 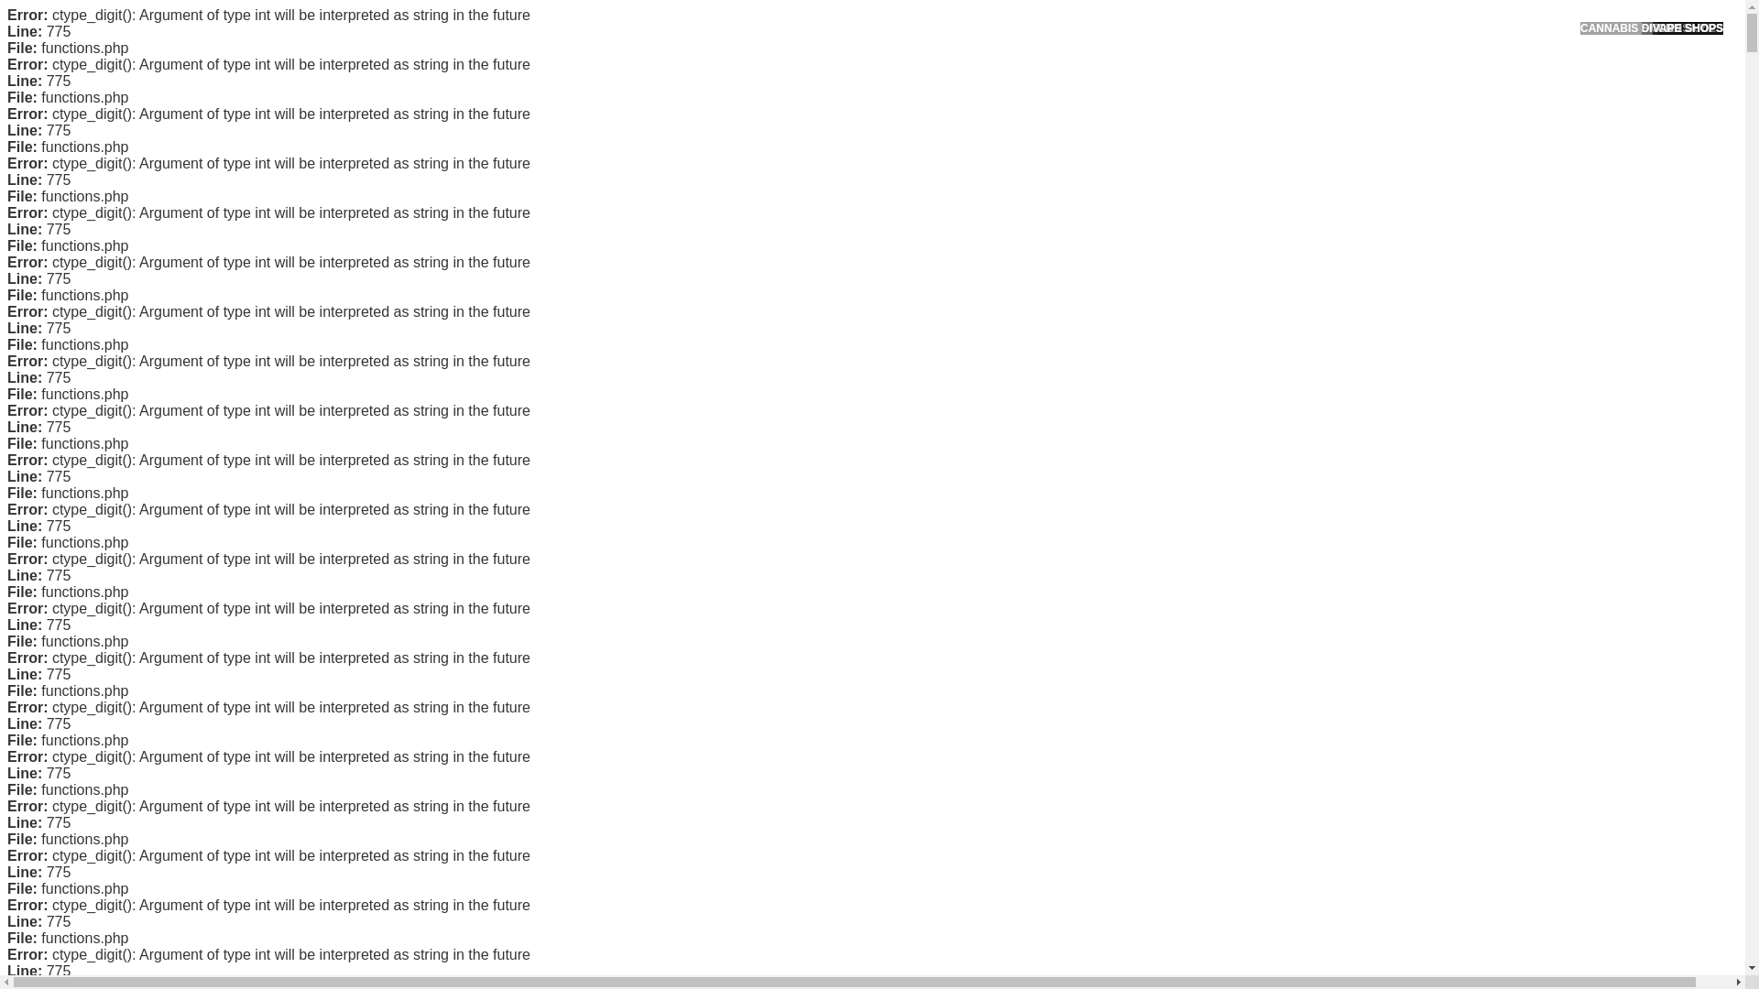 I want to click on DMCA Policy, so click(x=1204, y=342).